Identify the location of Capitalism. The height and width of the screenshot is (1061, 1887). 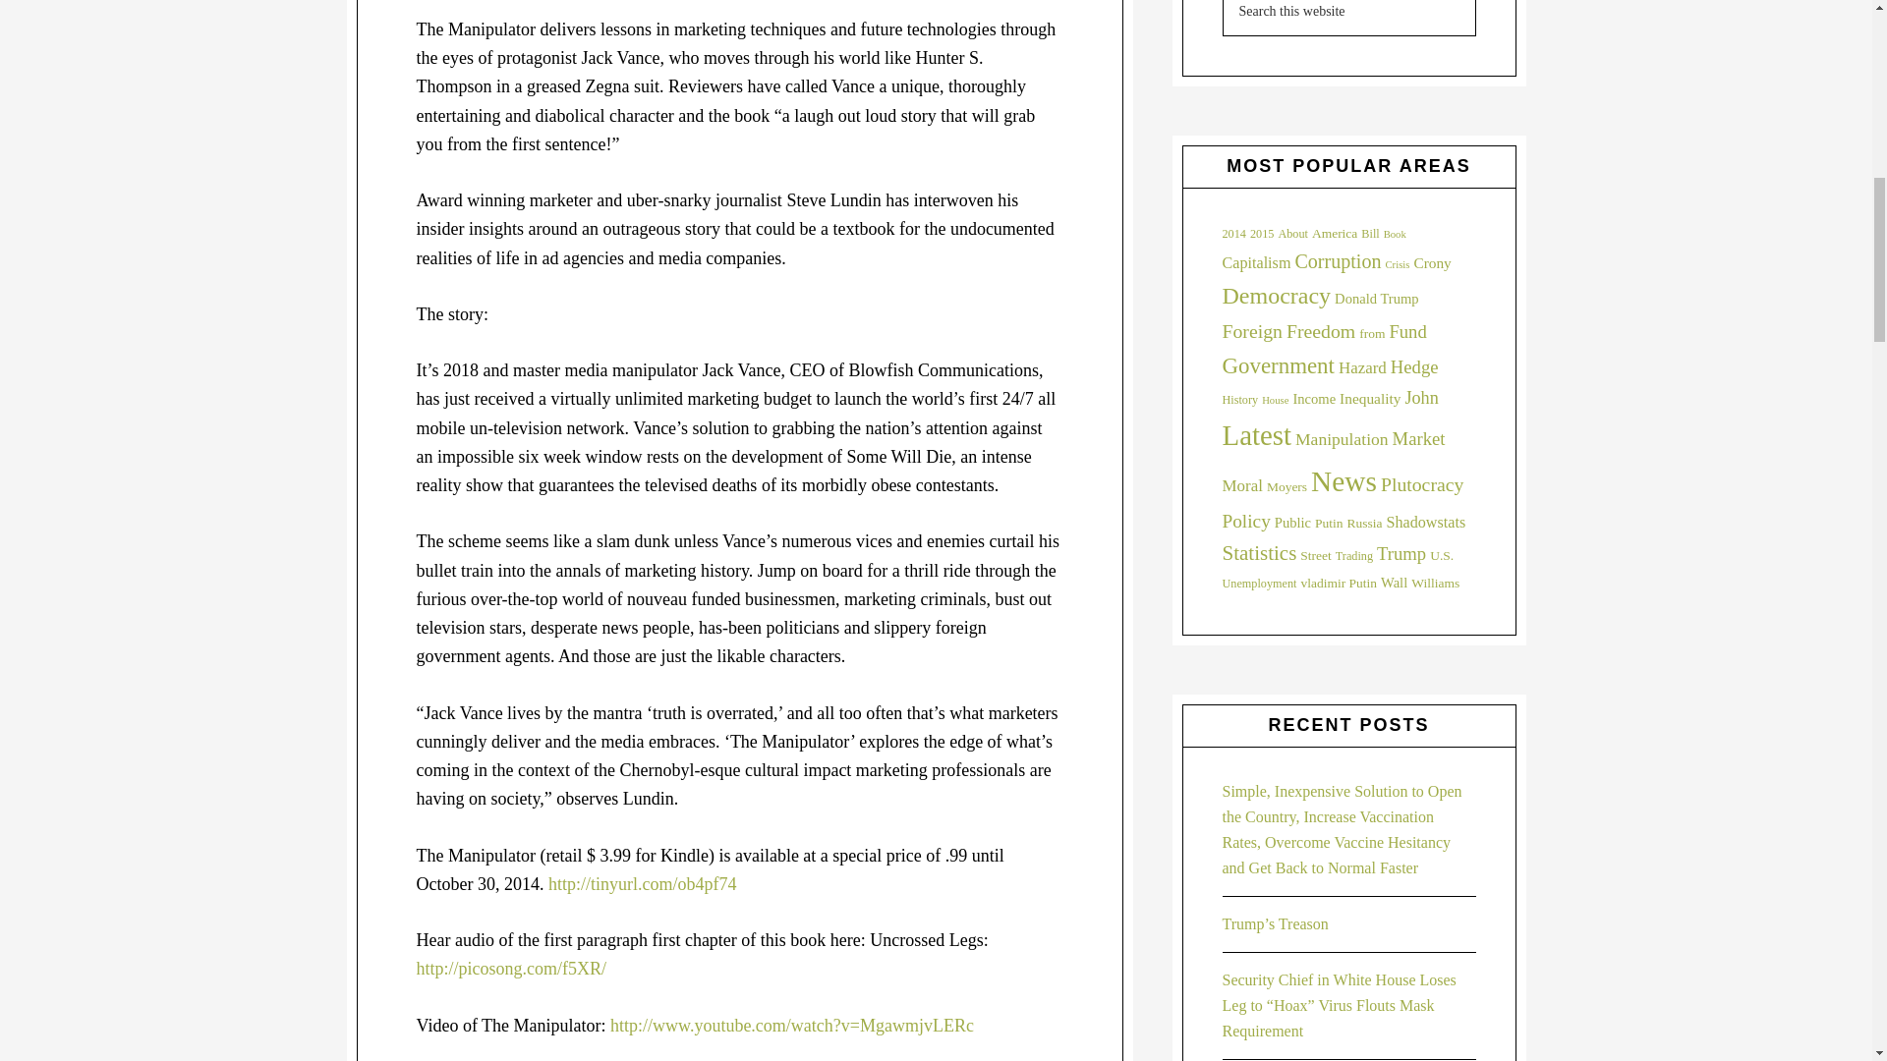
(1256, 263).